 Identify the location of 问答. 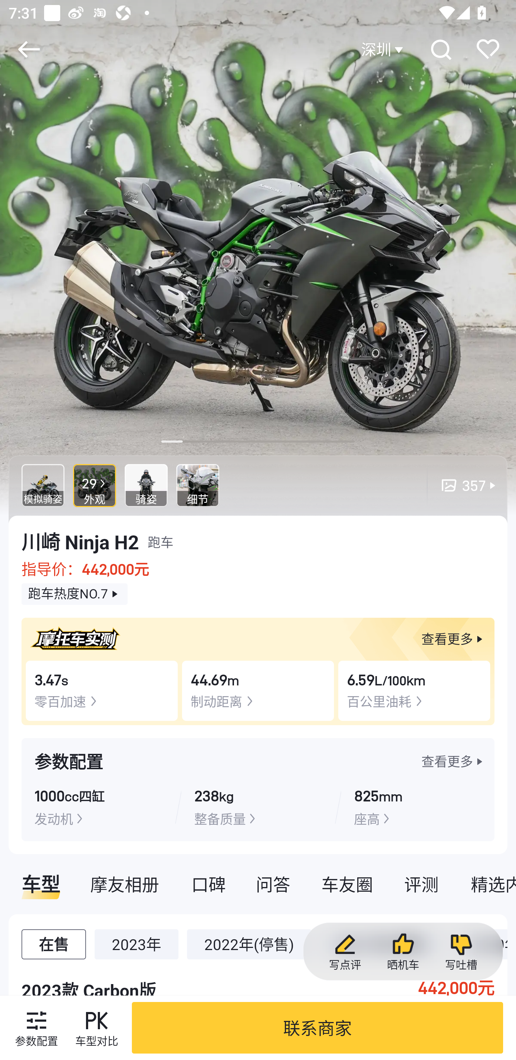
(273, 884).